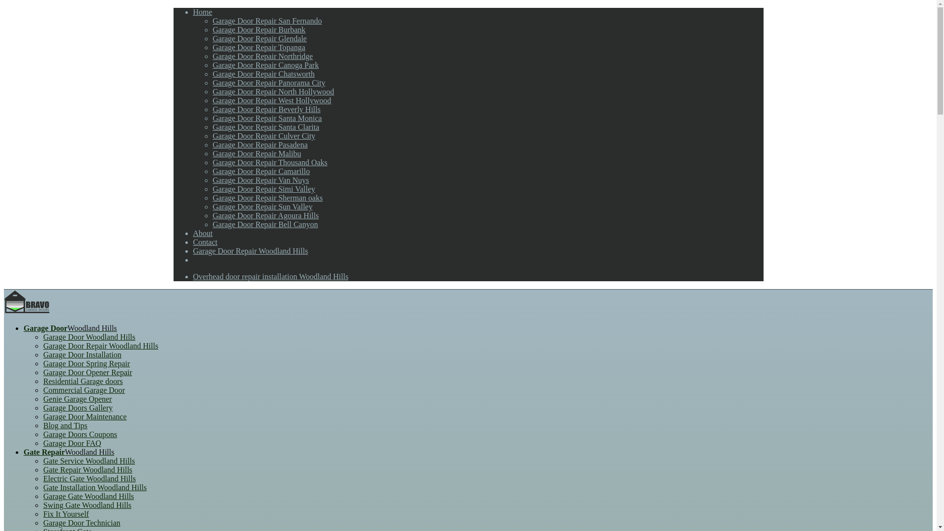 This screenshot has width=944, height=531. What do you see at coordinates (268, 83) in the screenshot?
I see `Garage Door Repair Panorama City` at bounding box center [268, 83].